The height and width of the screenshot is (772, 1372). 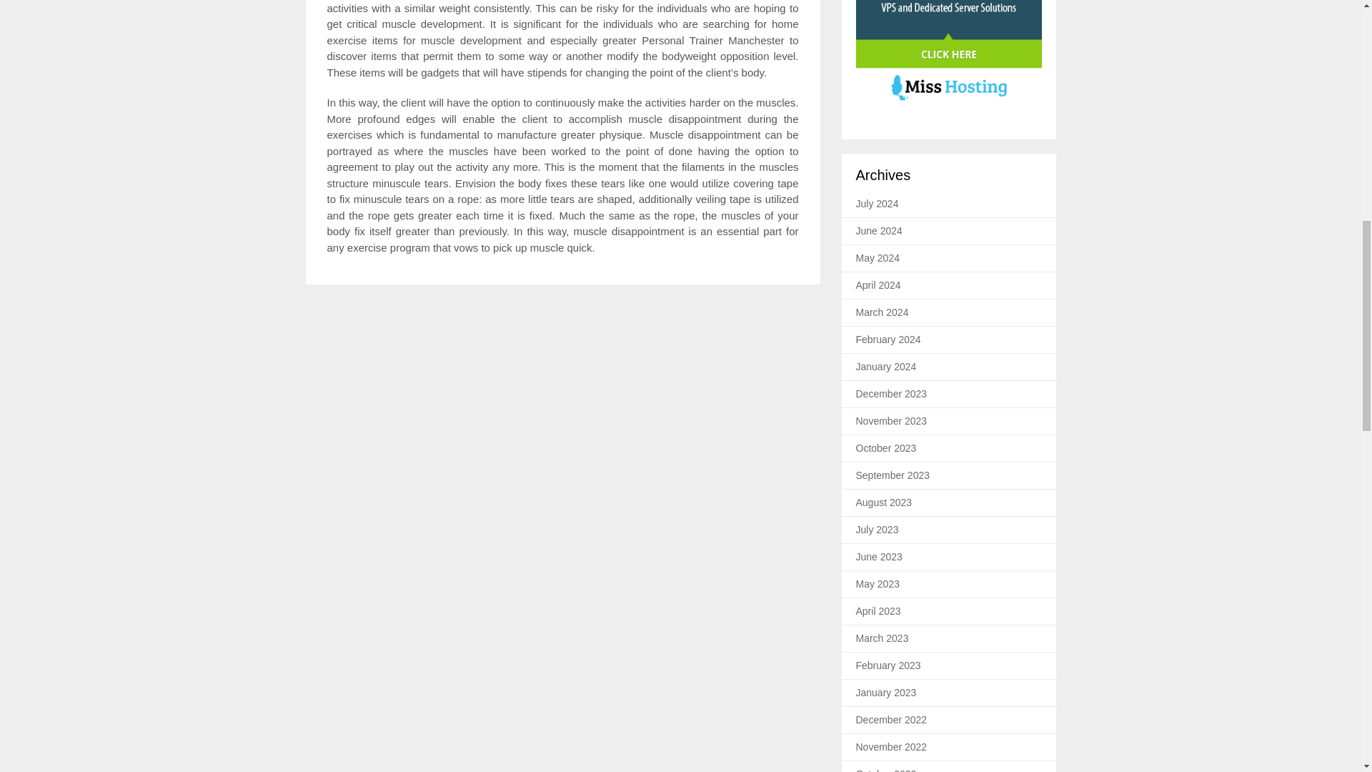 I want to click on April 2023, so click(x=879, y=610).